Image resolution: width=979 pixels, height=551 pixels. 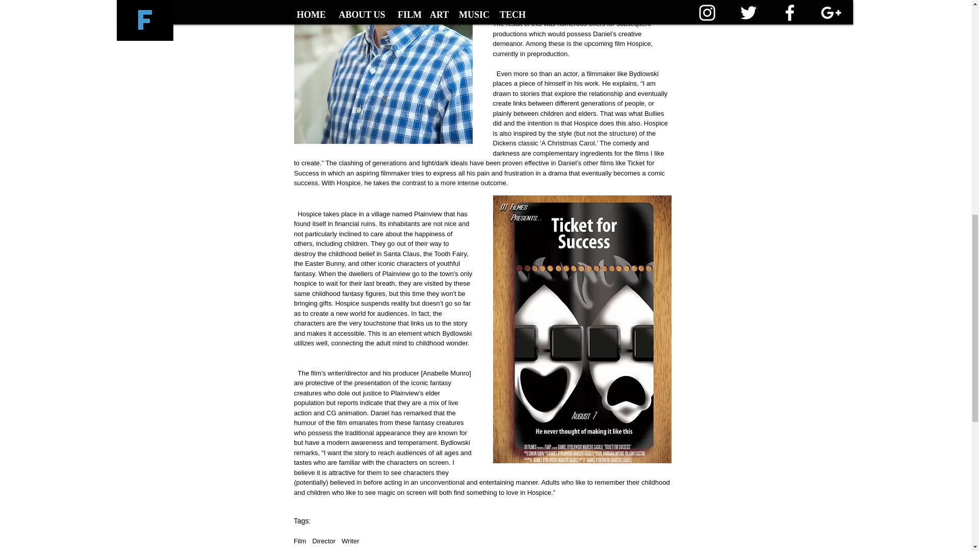 I want to click on Writer, so click(x=350, y=541).